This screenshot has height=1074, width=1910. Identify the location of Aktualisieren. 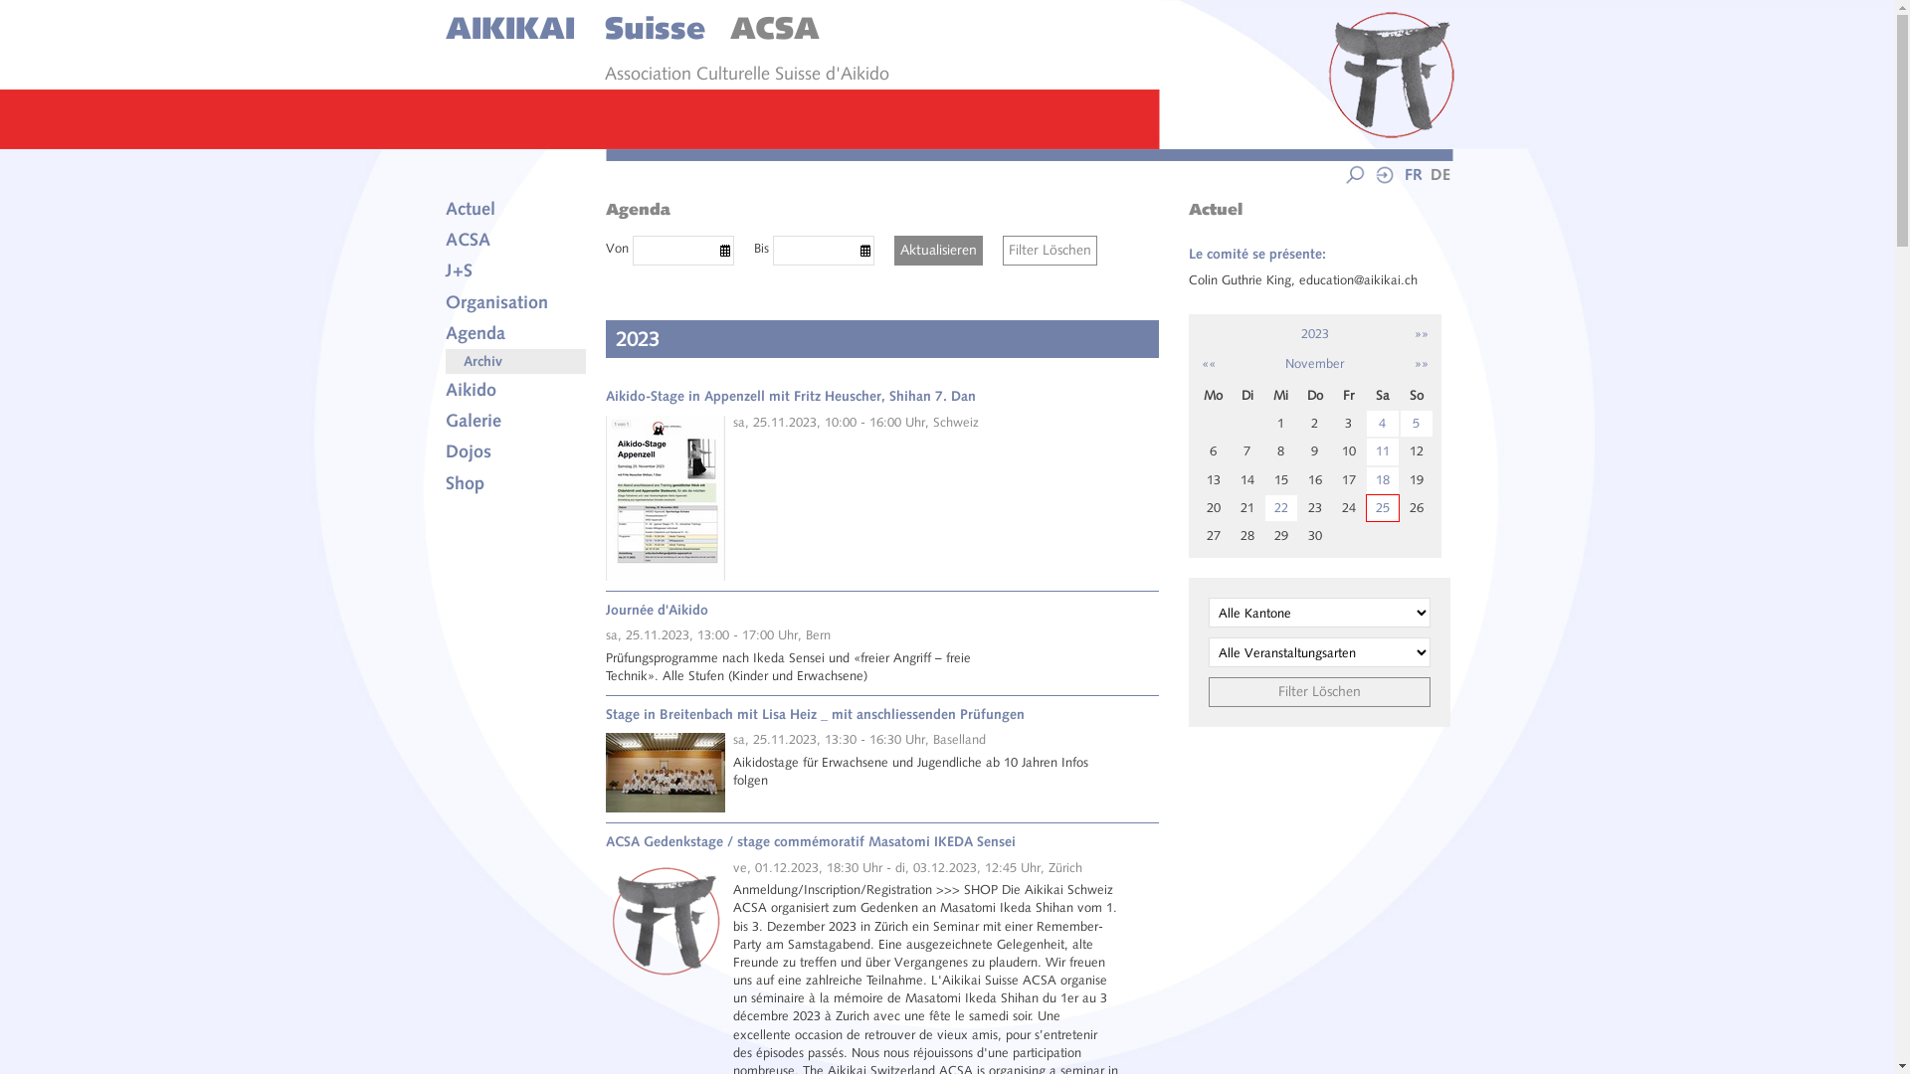
(938, 251).